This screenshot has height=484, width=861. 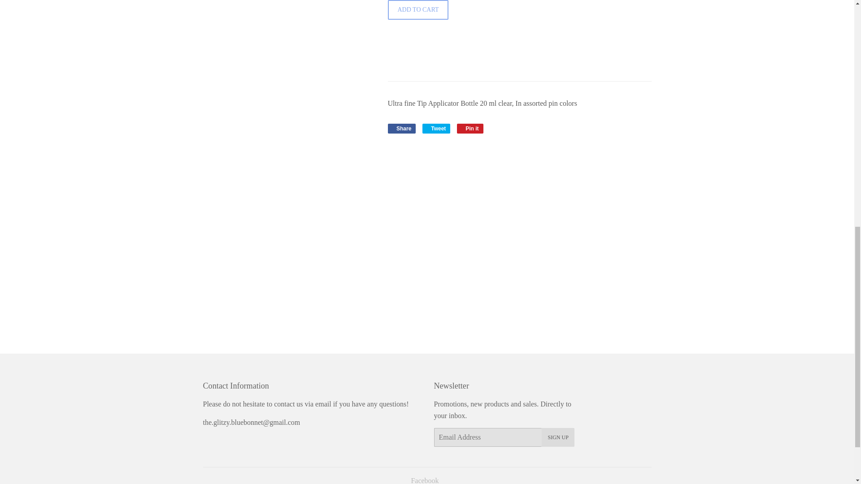 What do you see at coordinates (436, 129) in the screenshot?
I see `SIGN UP` at bounding box center [436, 129].